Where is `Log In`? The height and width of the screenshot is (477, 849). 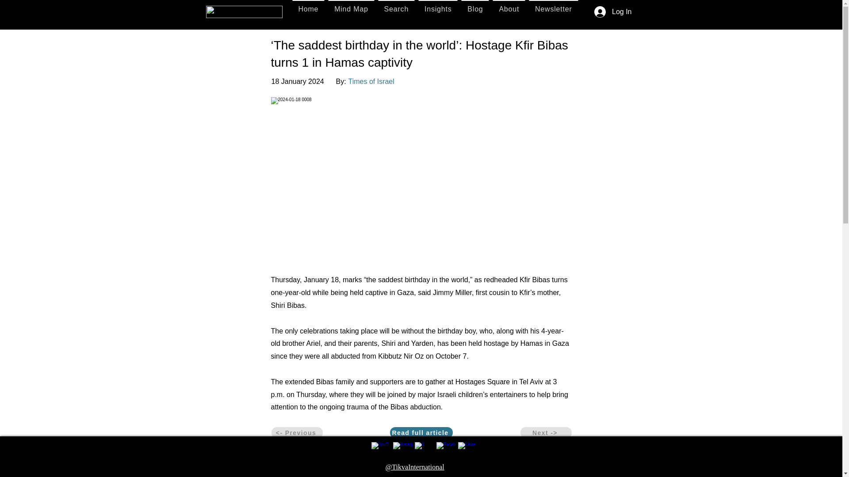
Log In is located at coordinates (613, 11).